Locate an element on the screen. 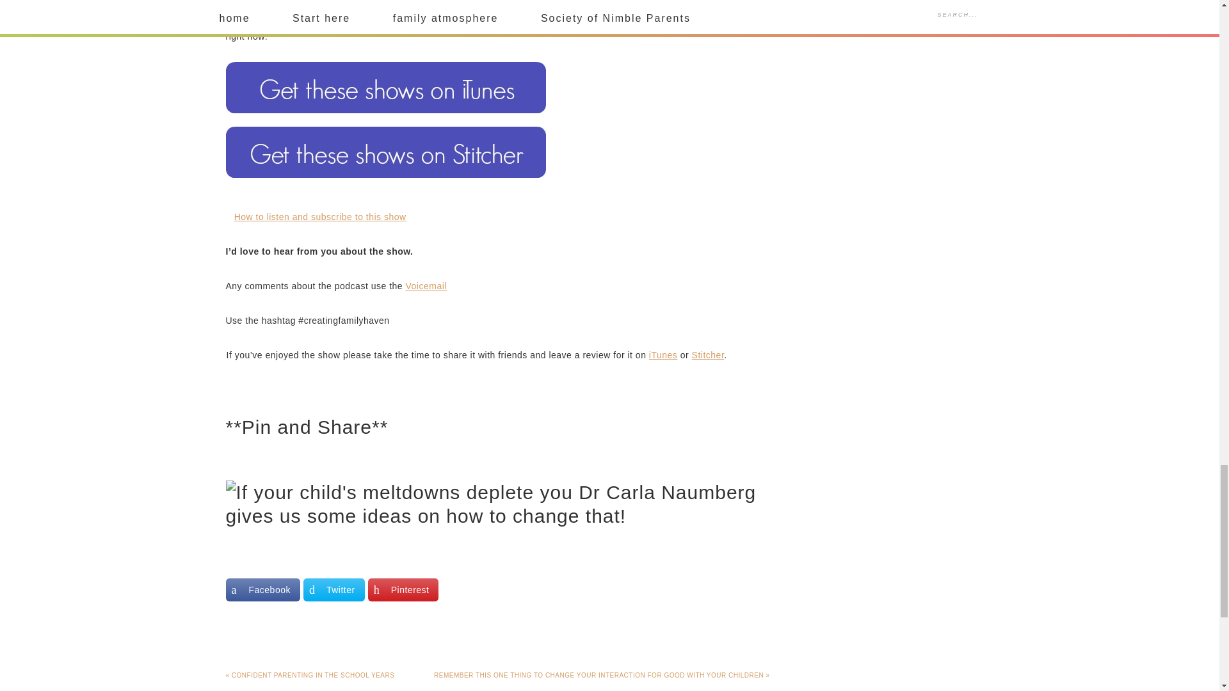  Share on Facebook is located at coordinates (262, 589).